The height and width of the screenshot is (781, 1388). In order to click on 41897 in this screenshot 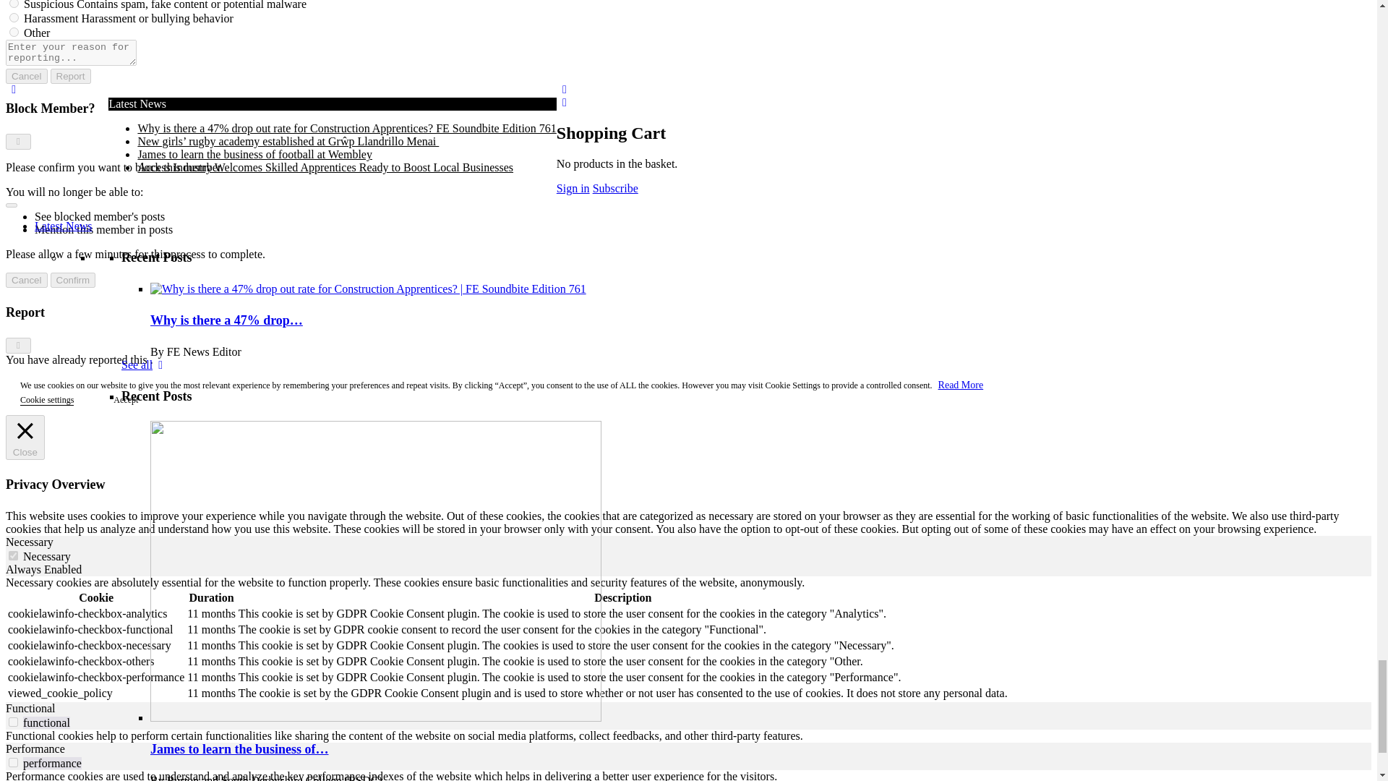, I will do `click(14, 4)`.